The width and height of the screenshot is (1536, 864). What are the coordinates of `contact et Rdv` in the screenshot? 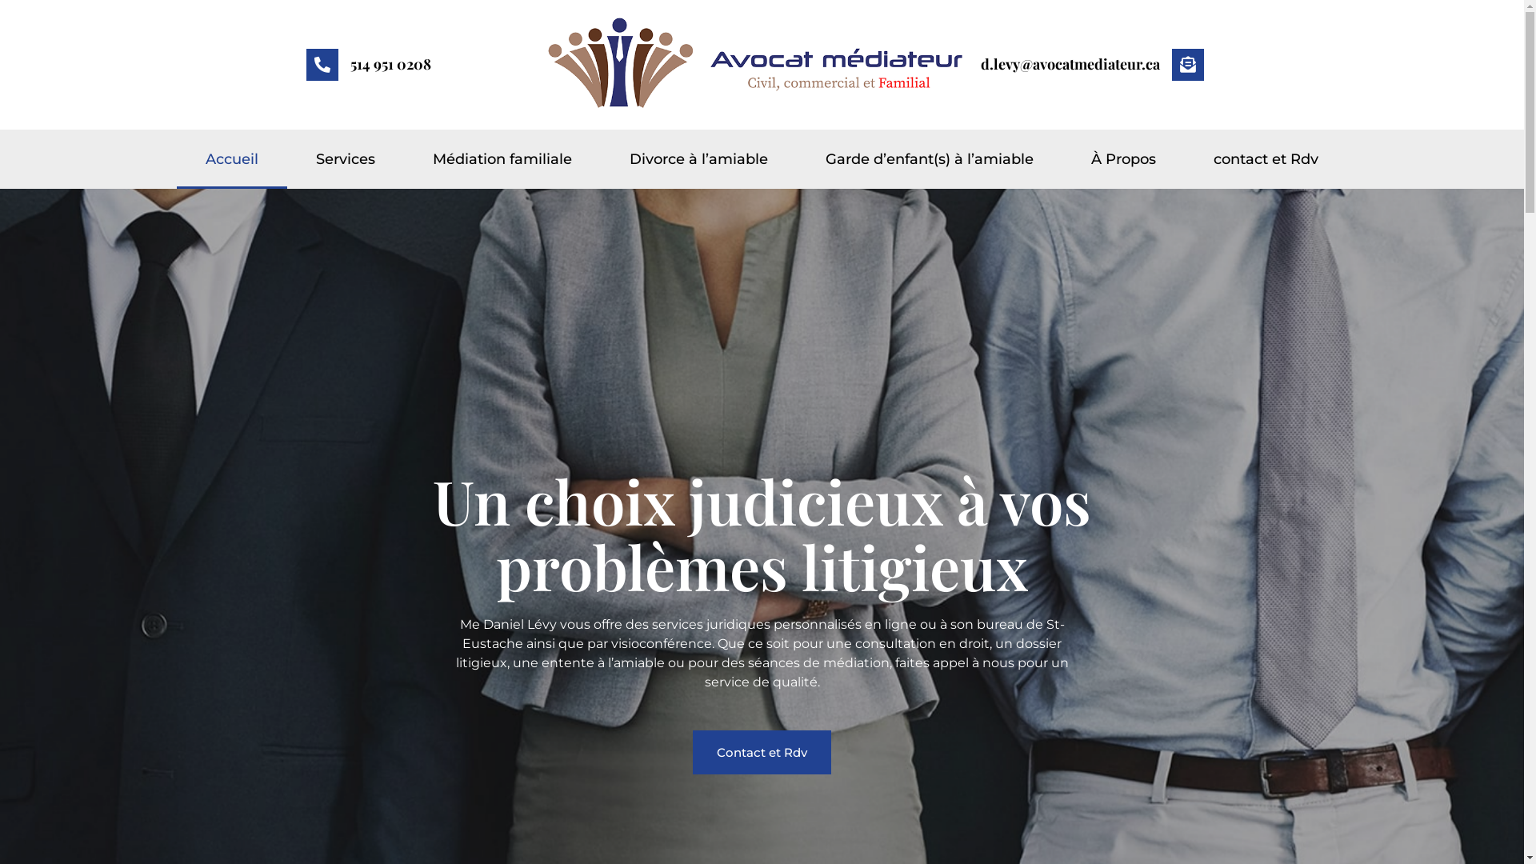 It's located at (1266, 159).